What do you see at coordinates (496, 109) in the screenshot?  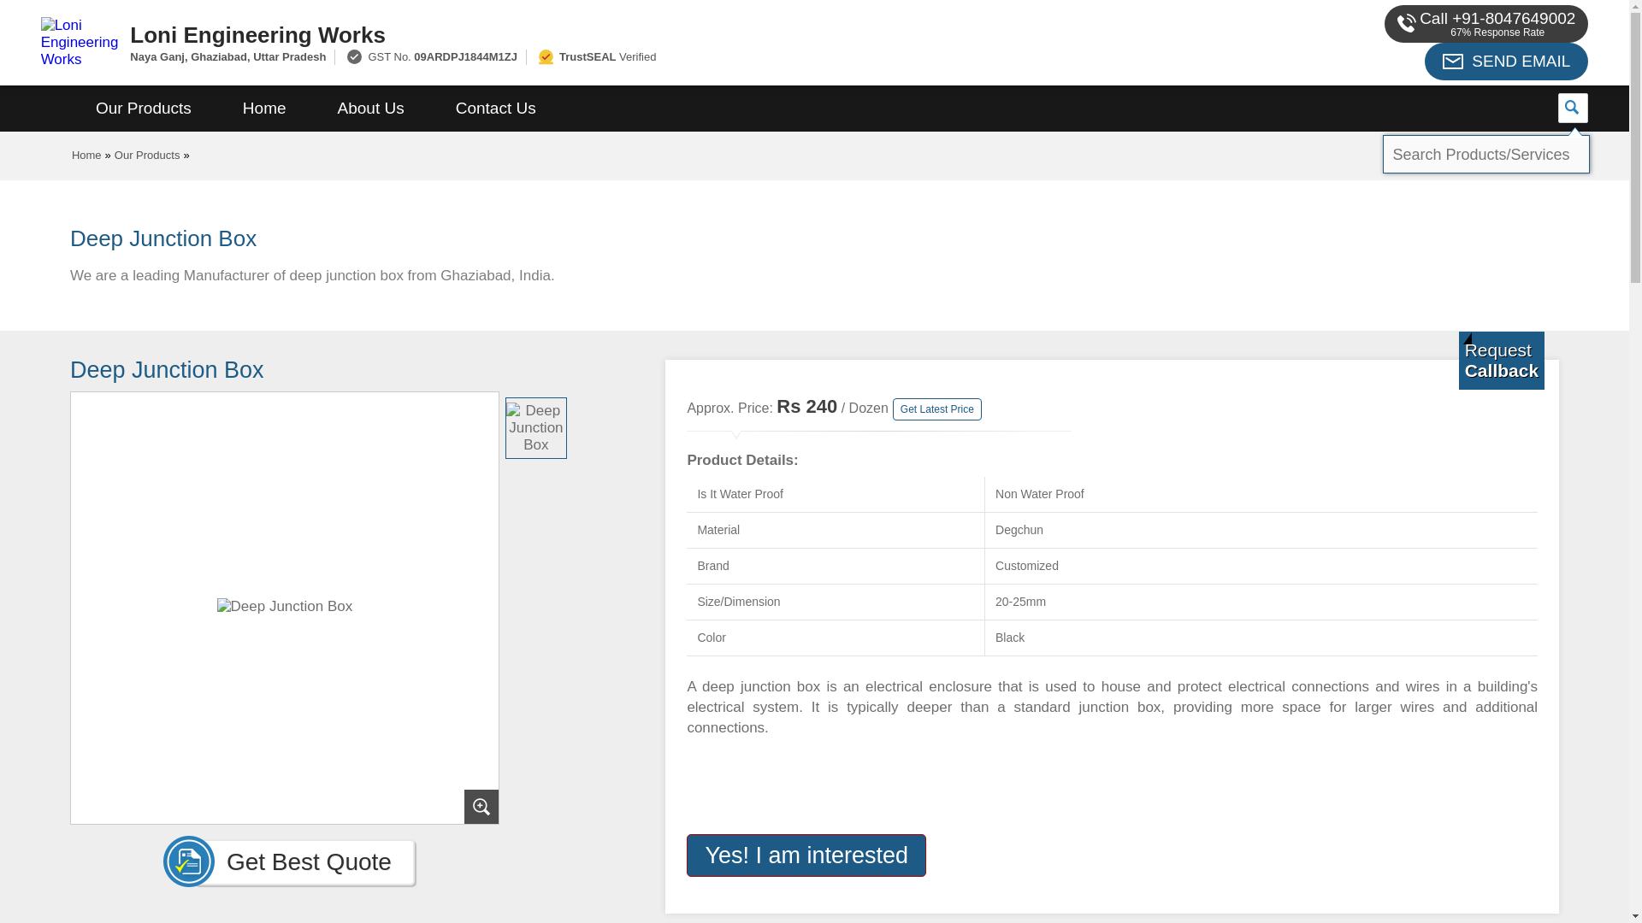 I see `Contact Us` at bounding box center [496, 109].